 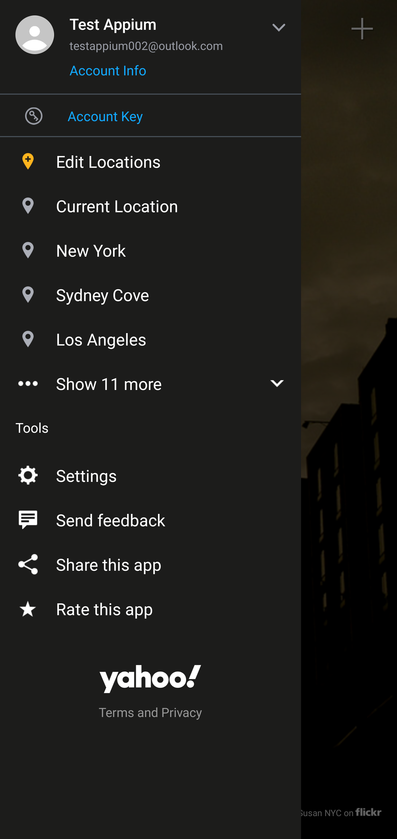 I want to click on Settings, so click(x=151, y=474).